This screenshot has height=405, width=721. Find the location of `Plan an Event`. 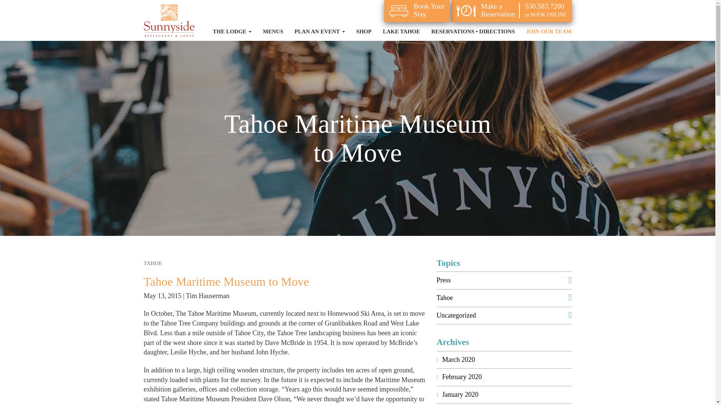

Plan an Event is located at coordinates (320, 31).